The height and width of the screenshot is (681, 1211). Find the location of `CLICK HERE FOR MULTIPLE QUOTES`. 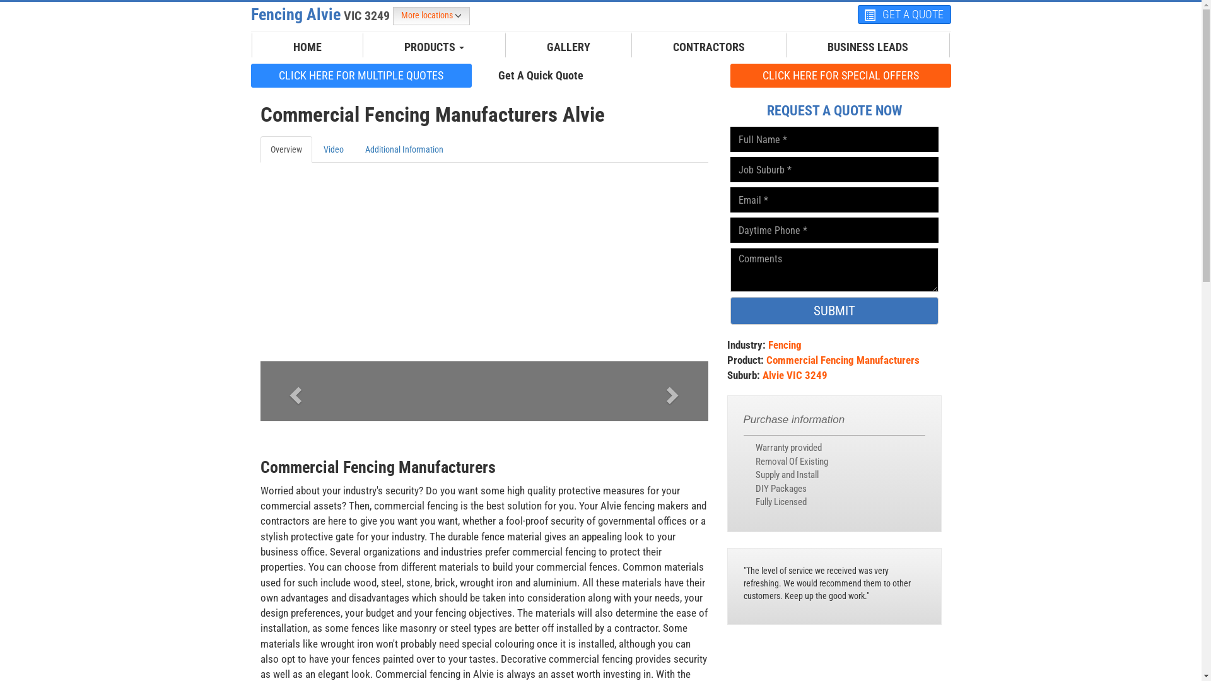

CLICK HERE FOR MULTIPLE QUOTES is located at coordinates (361, 76).